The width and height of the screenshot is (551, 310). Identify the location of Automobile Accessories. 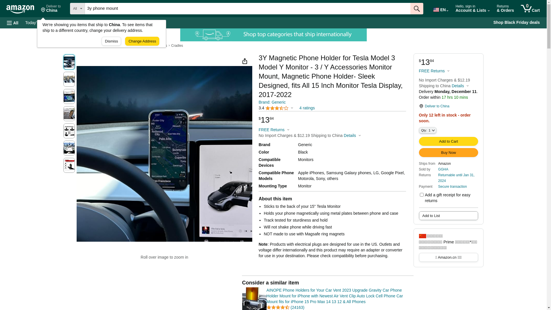
(149, 46).